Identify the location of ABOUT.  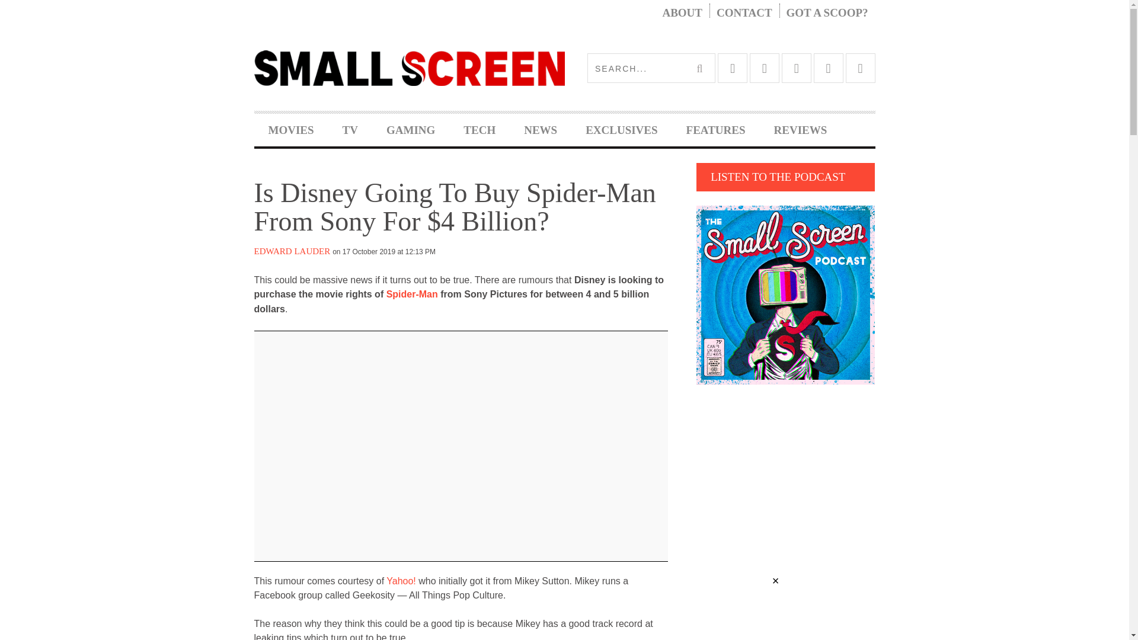
(682, 13).